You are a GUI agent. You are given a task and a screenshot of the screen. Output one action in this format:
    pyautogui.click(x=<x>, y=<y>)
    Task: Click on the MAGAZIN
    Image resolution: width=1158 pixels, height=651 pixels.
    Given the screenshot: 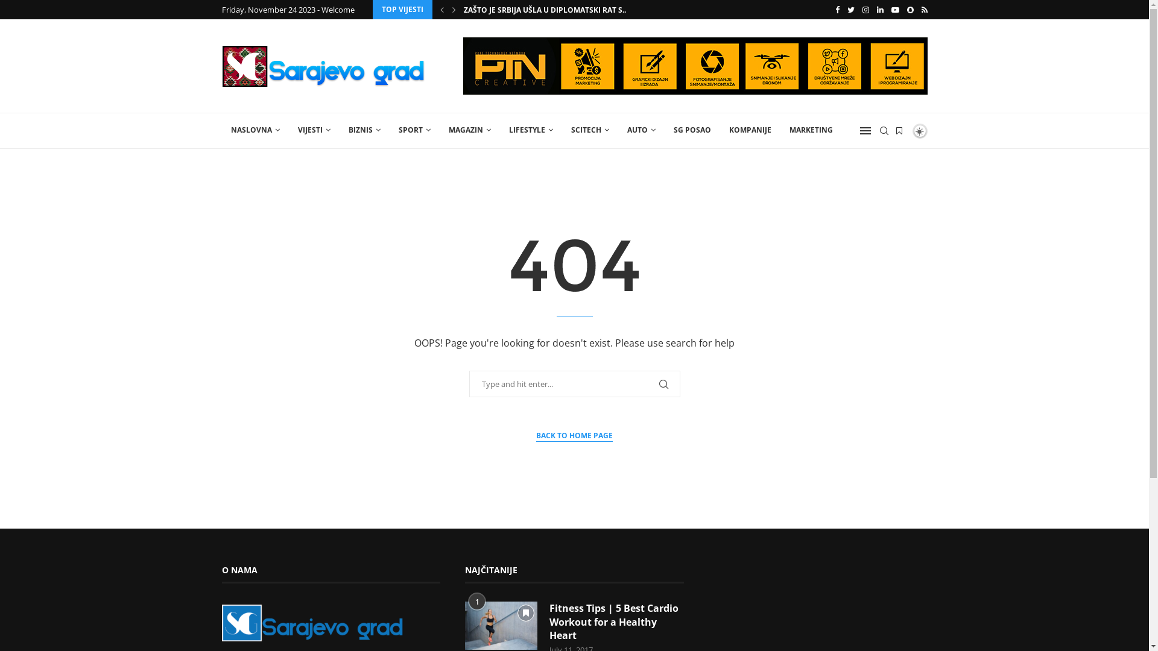 What is the action you would take?
    pyautogui.click(x=469, y=130)
    